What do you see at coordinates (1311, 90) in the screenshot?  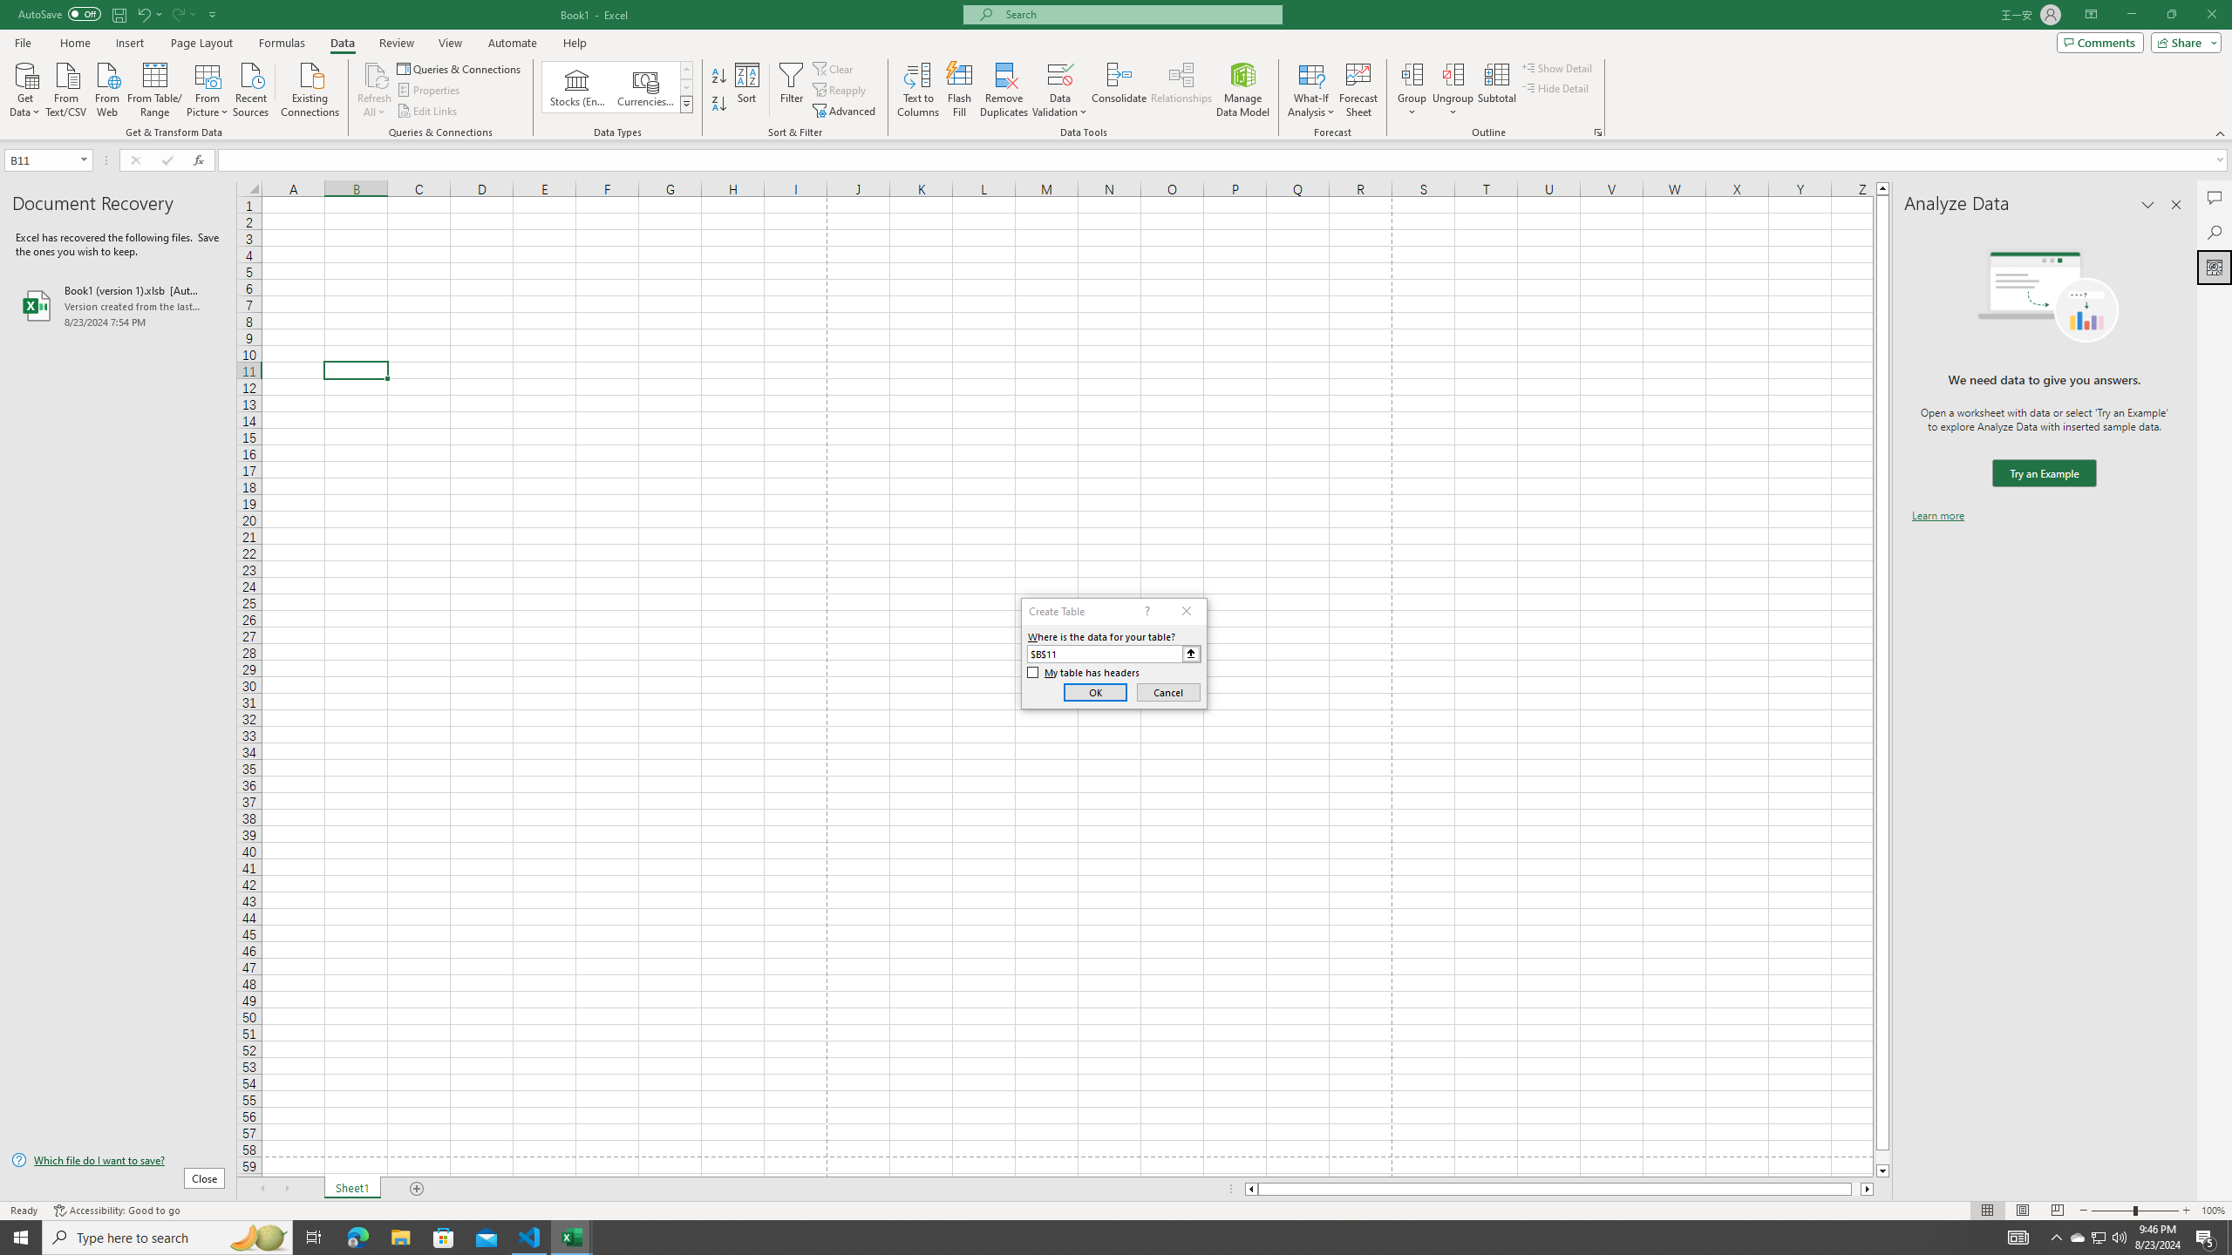 I see `What-If Analysis` at bounding box center [1311, 90].